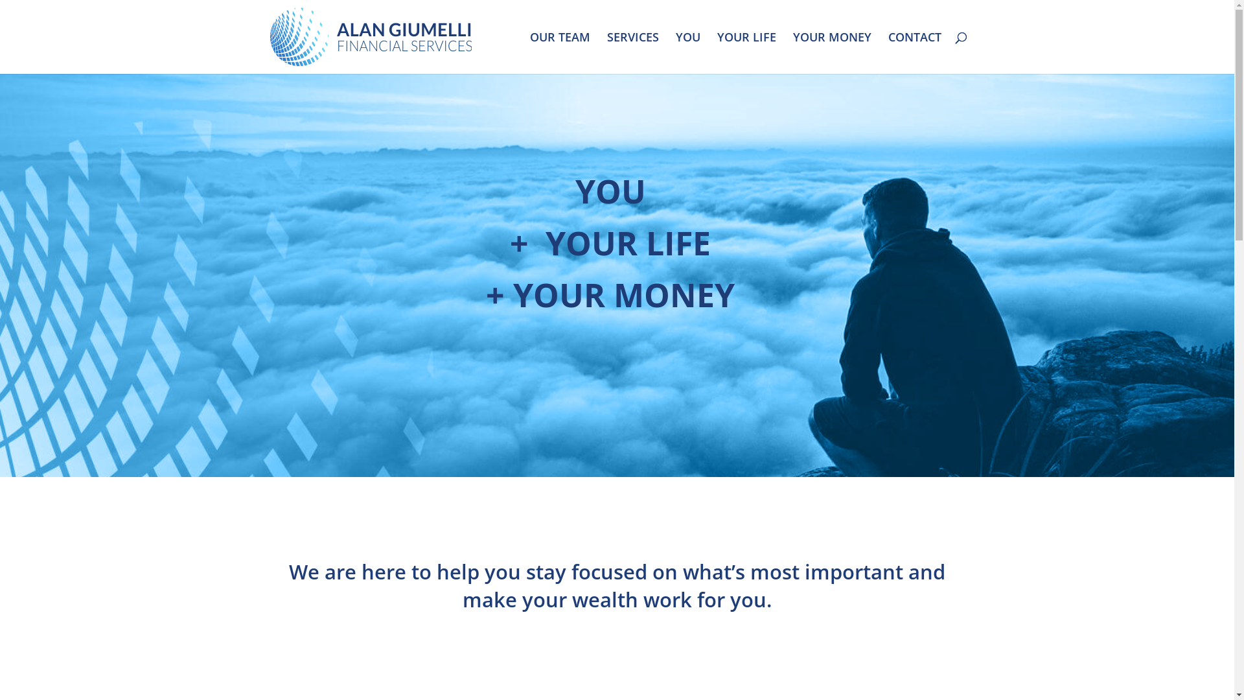 Image resolution: width=1244 pixels, height=700 pixels. Describe the element at coordinates (632, 53) in the screenshot. I see `SERVICES` at that location.